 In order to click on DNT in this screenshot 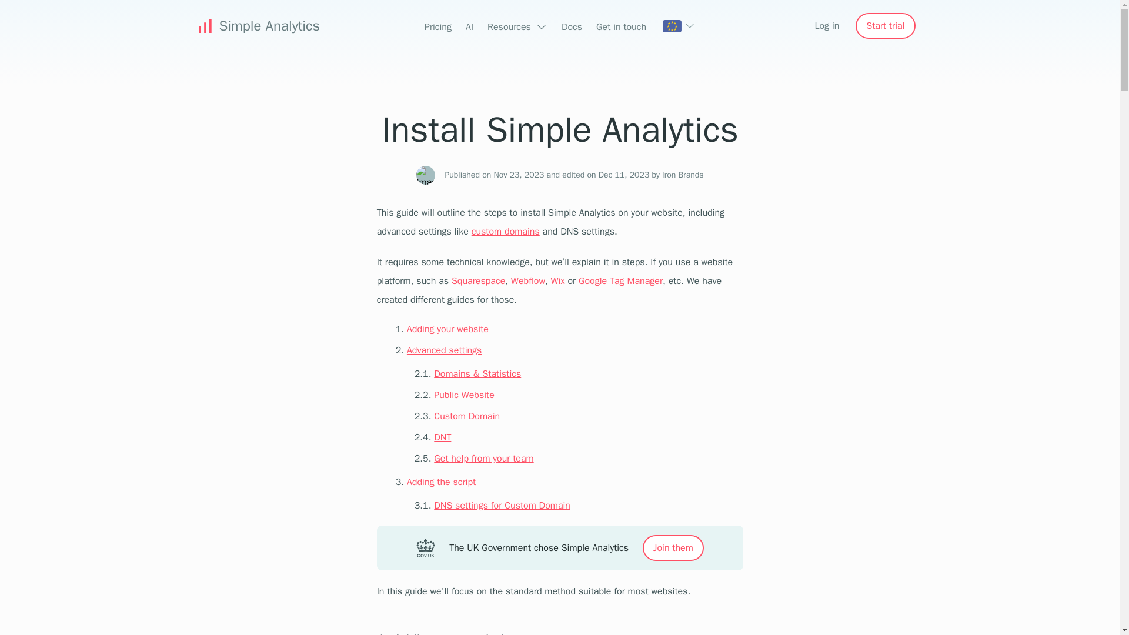, I will do `click(442, 437)`.